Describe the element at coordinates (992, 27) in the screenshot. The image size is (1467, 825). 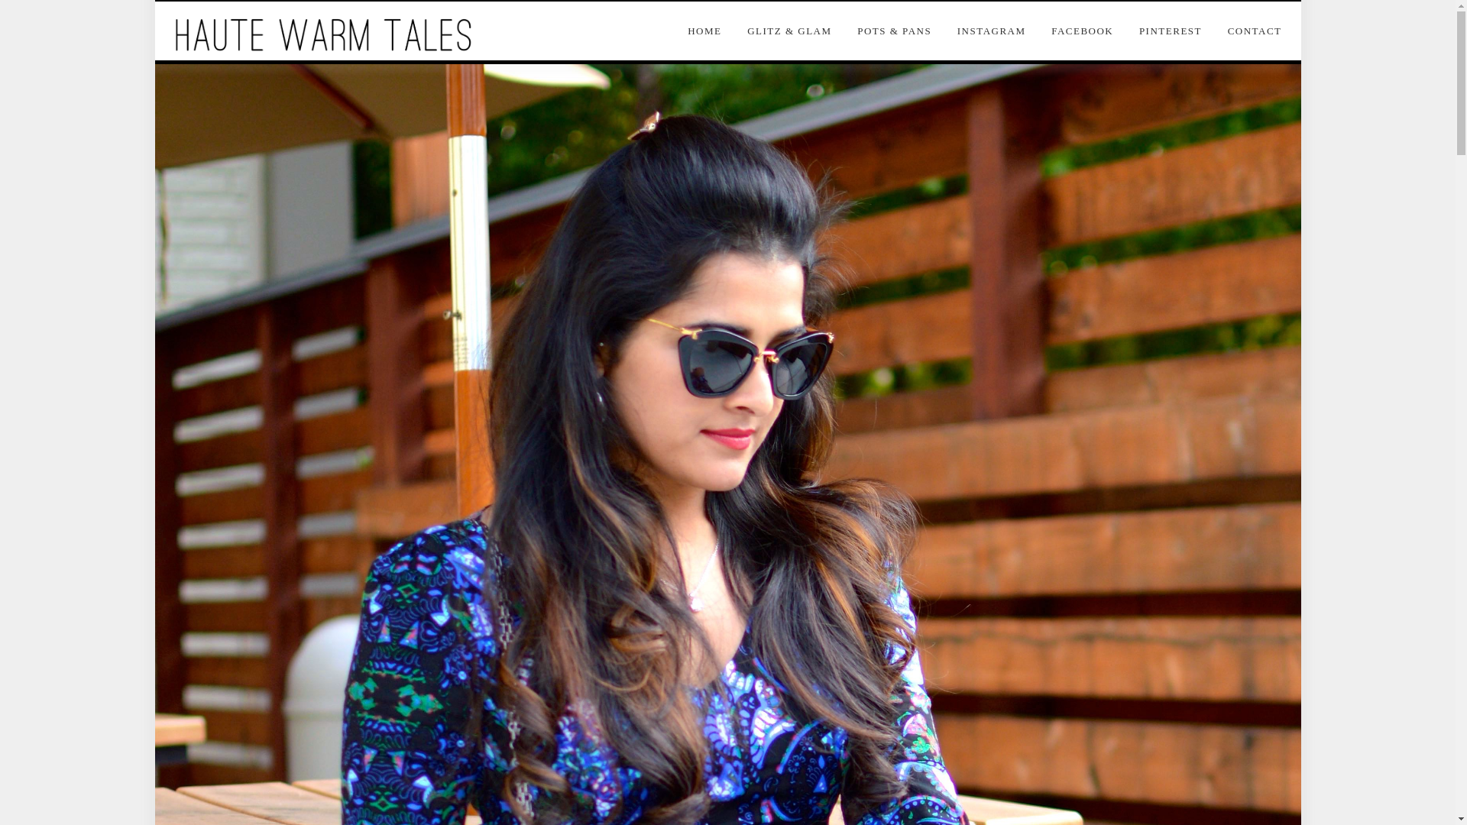
I see `INSTAGRAM` at that location.